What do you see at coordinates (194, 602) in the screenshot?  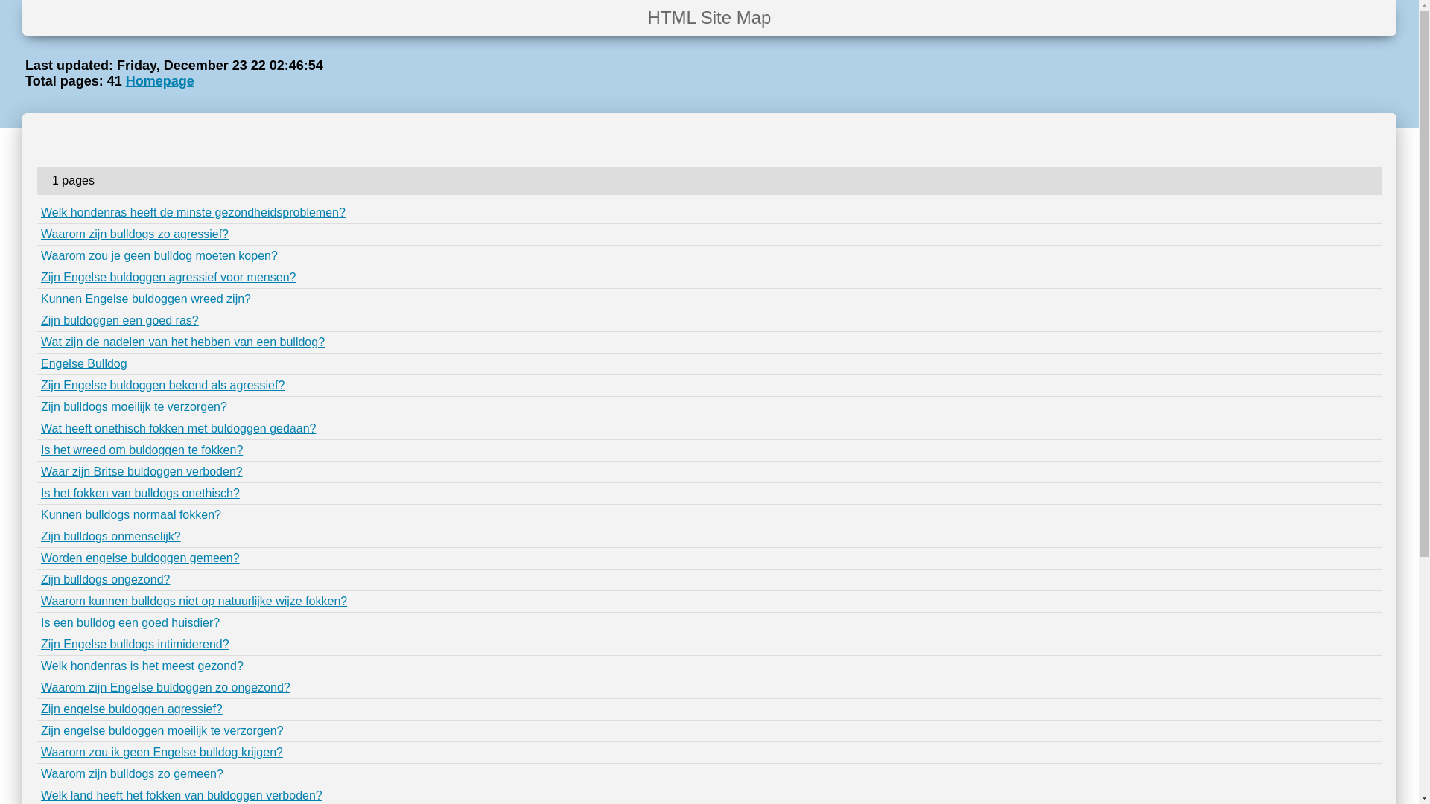 I see `Waarom kunnen bulldogs niet op natuurlijke wijze fokken?` at bounding box center [194, 602].